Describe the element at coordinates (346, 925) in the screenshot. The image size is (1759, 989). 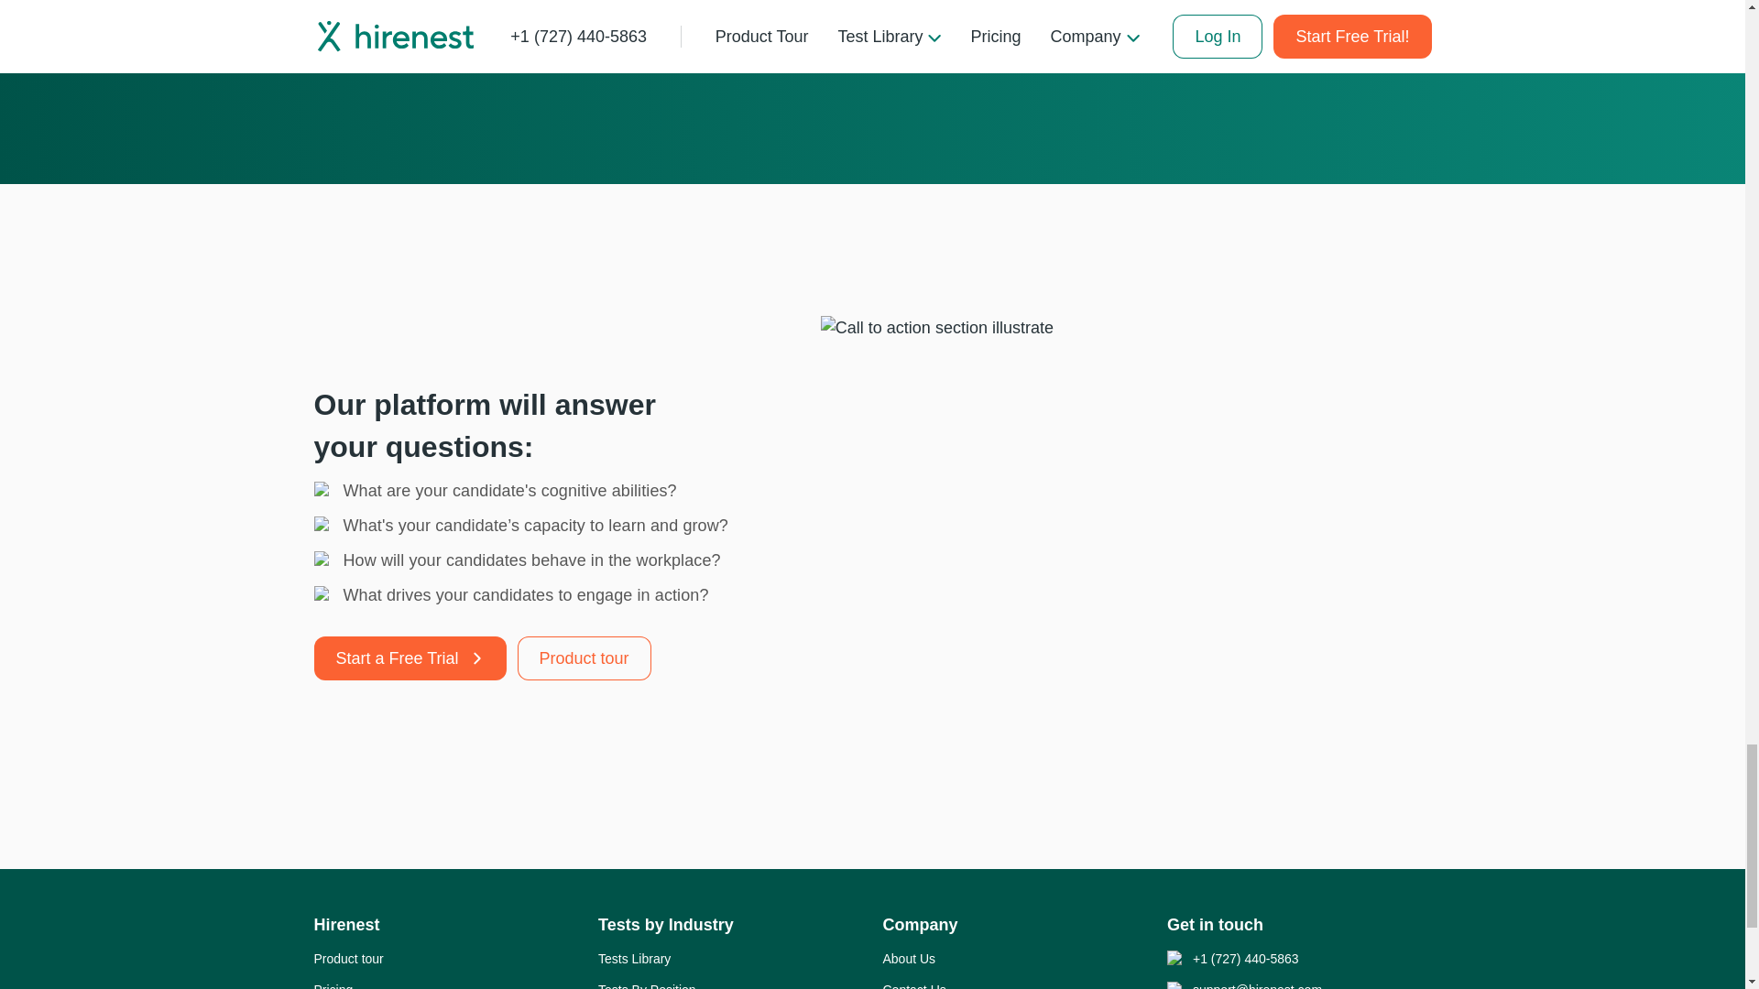
I see `Hirenest` at that location.